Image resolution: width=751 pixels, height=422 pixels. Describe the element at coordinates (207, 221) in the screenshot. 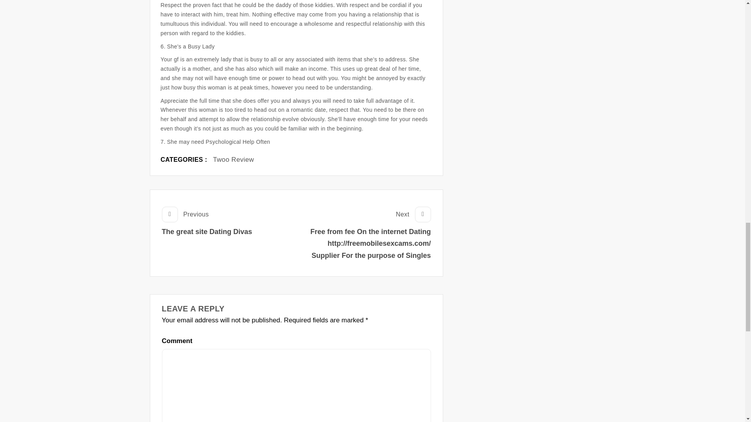

I see `Twoo Review` at that location.